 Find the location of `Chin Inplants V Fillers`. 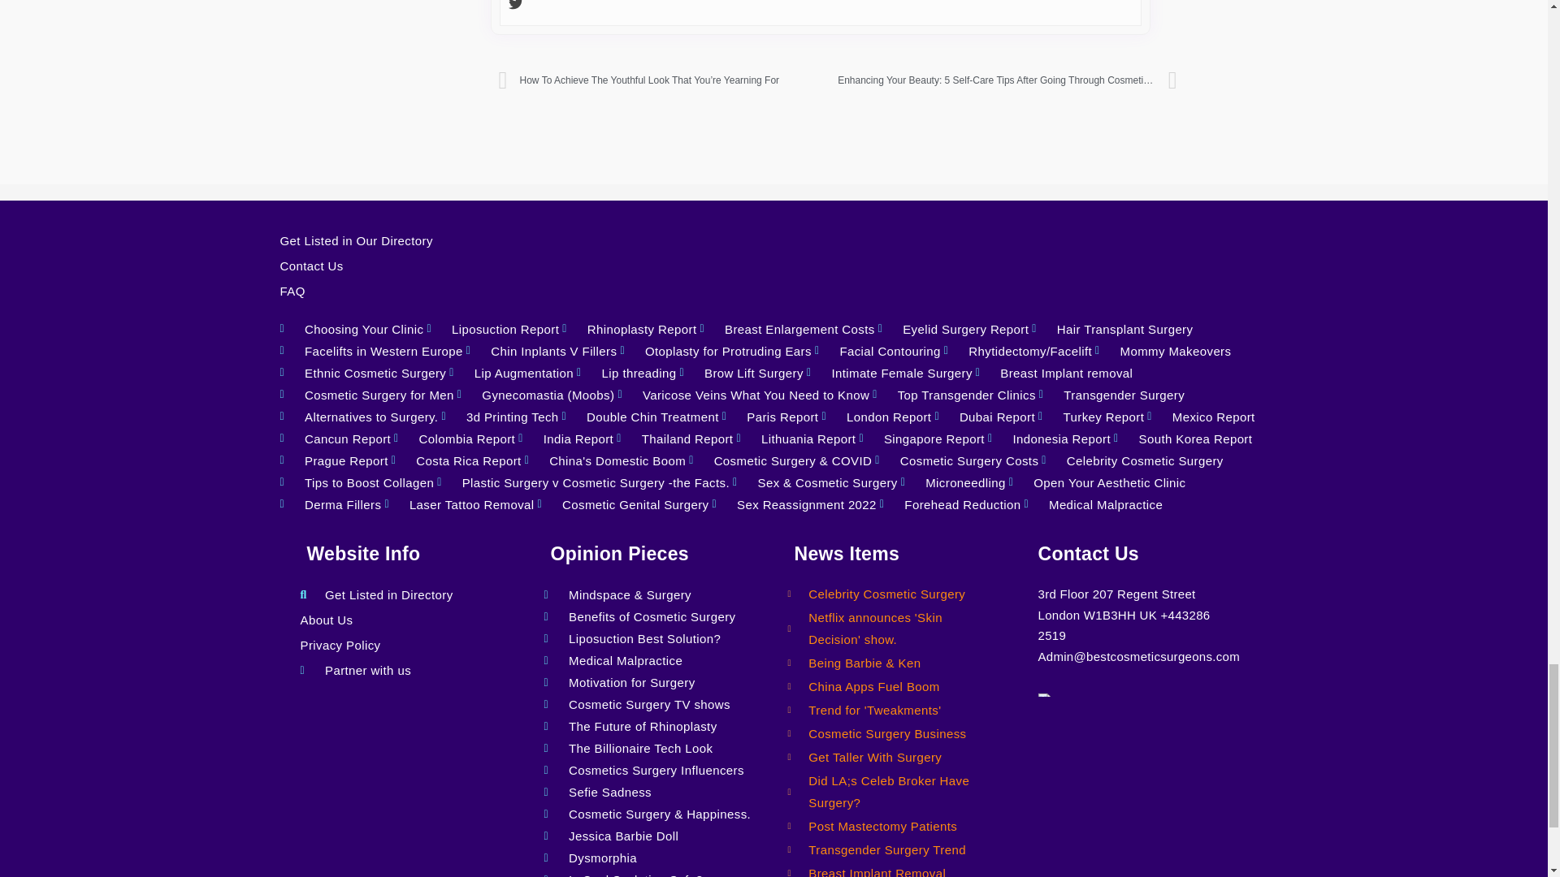

Chin Inplants V Fillers is located at coordinates (542, 351).